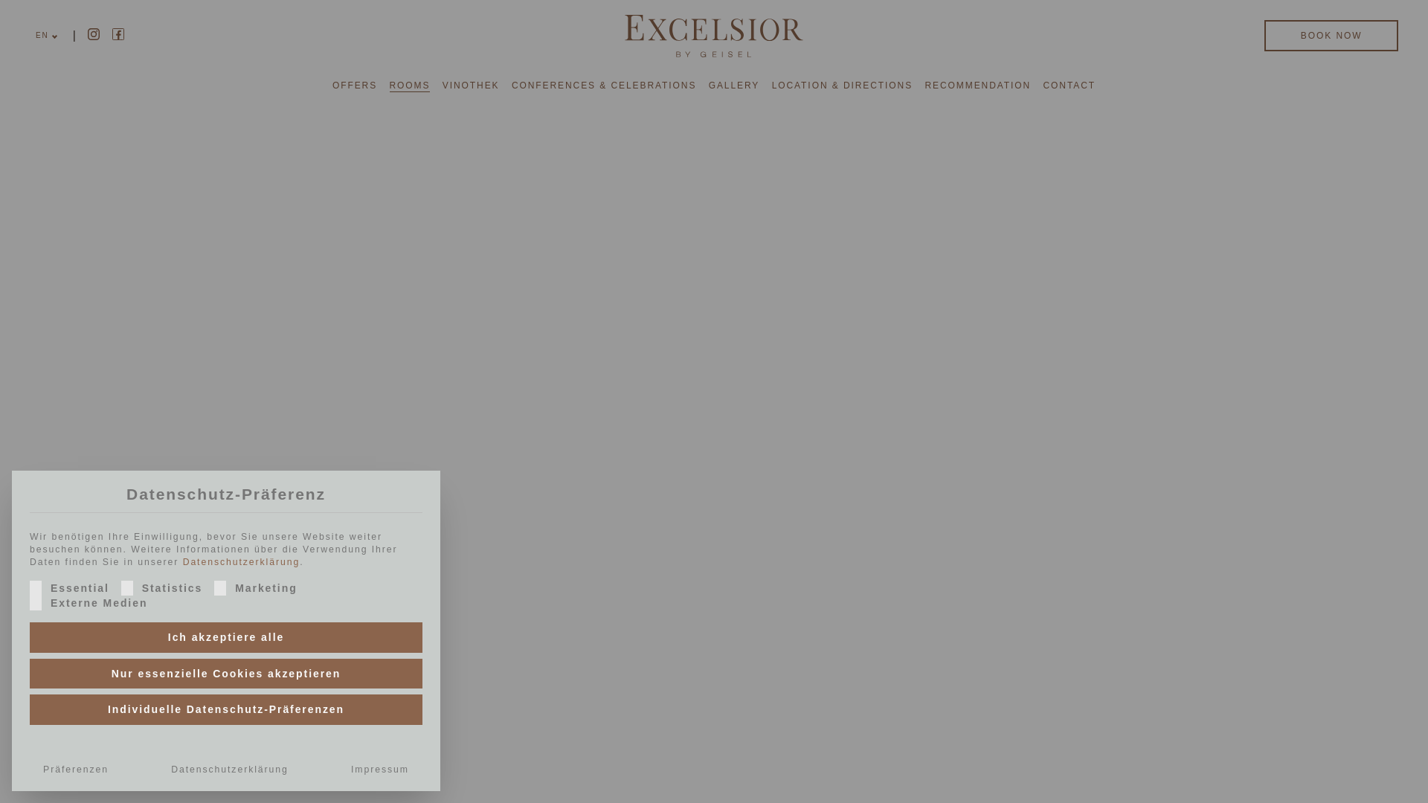 Image resolution: width=1428 pixels, height=803 pixels. Describe the element at coordinates (411, 85) in the screenshot. I see `ROOMS` at that location.